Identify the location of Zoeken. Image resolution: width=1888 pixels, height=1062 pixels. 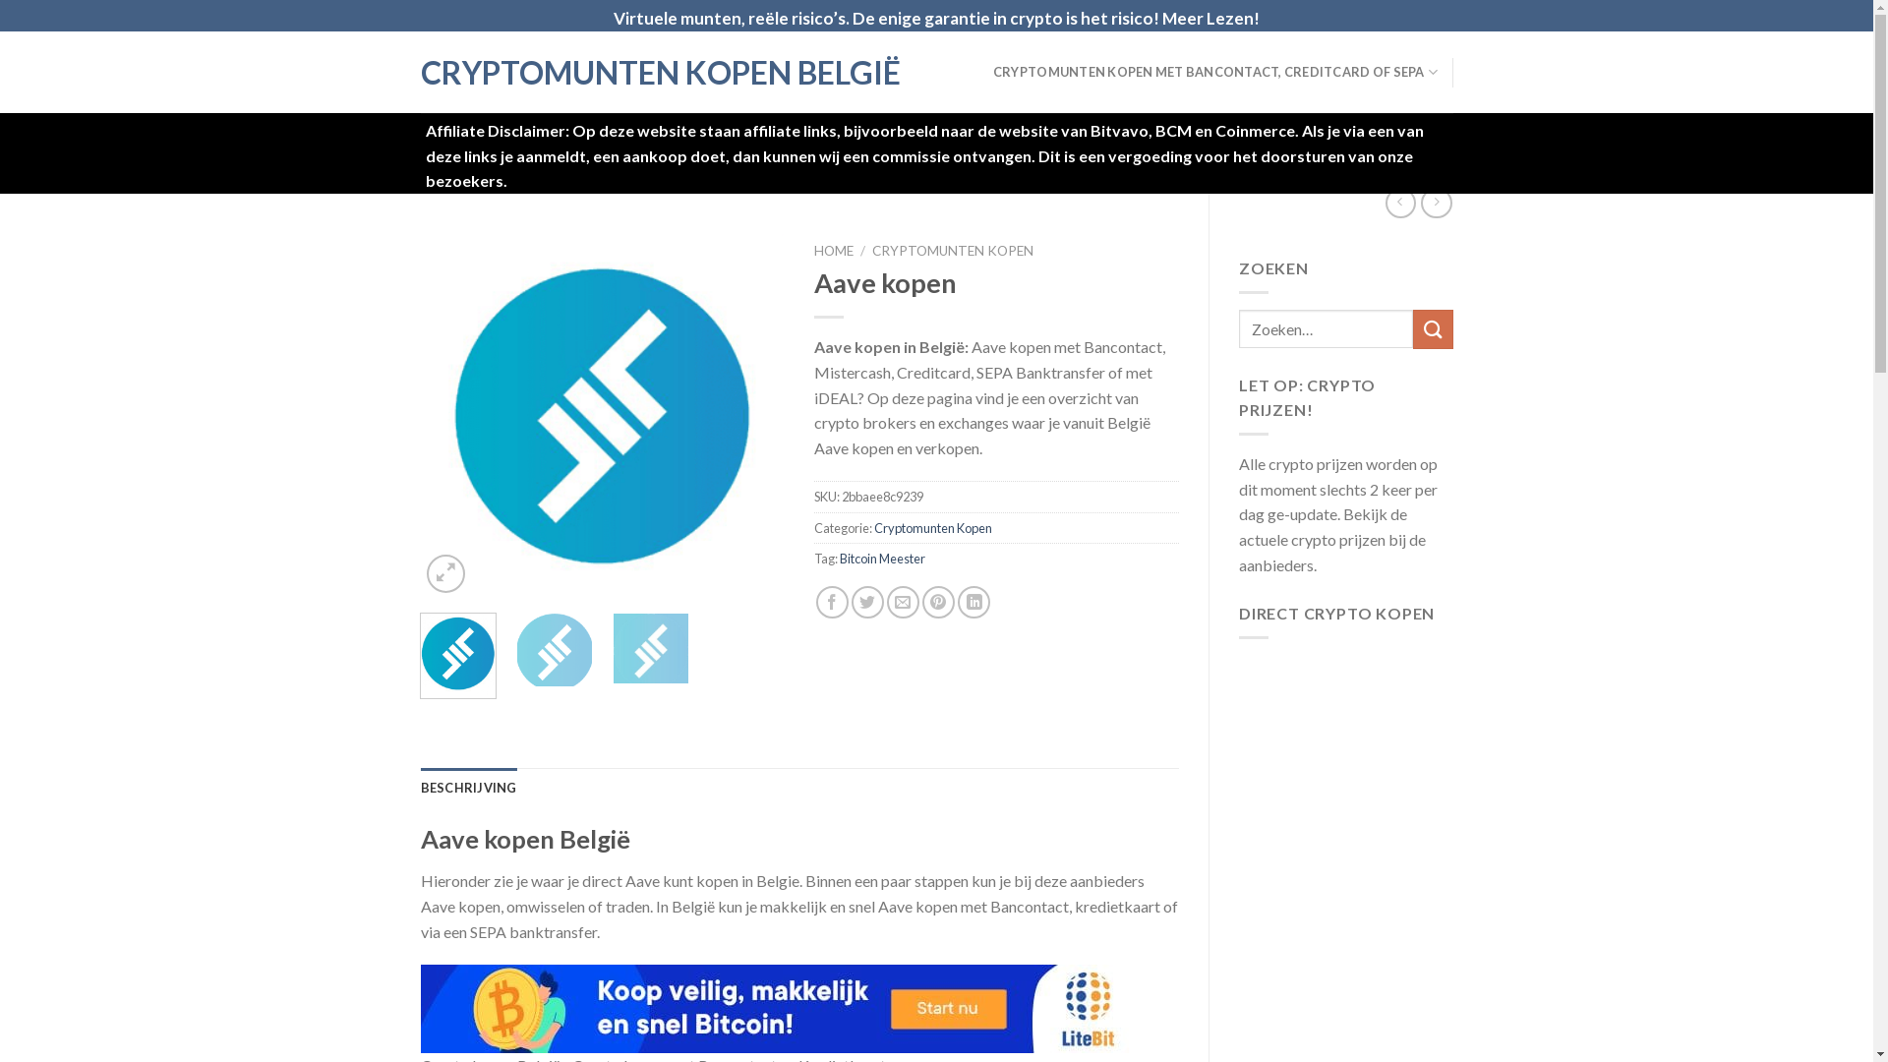
(1433, 328).